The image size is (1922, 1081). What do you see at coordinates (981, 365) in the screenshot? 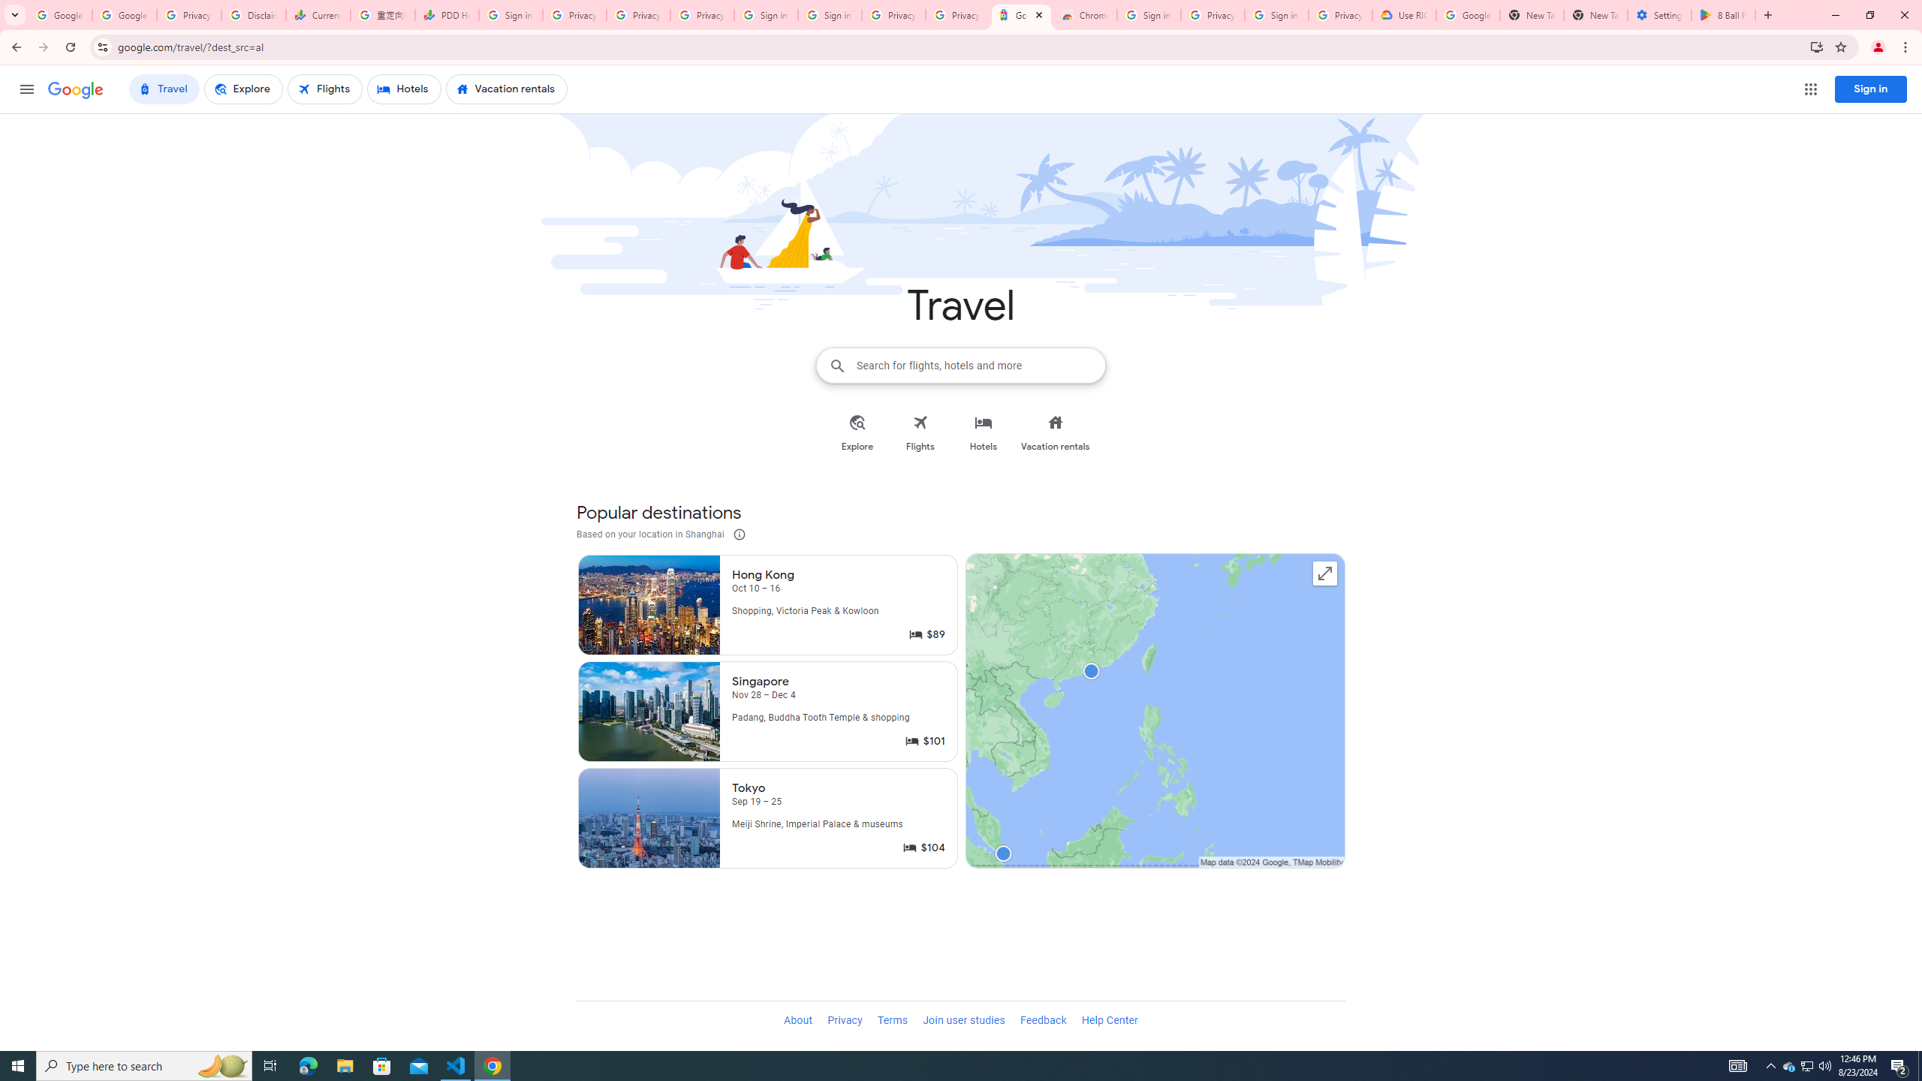
I see `Search for flights, hotels and more` at bounding box center [981, 365].